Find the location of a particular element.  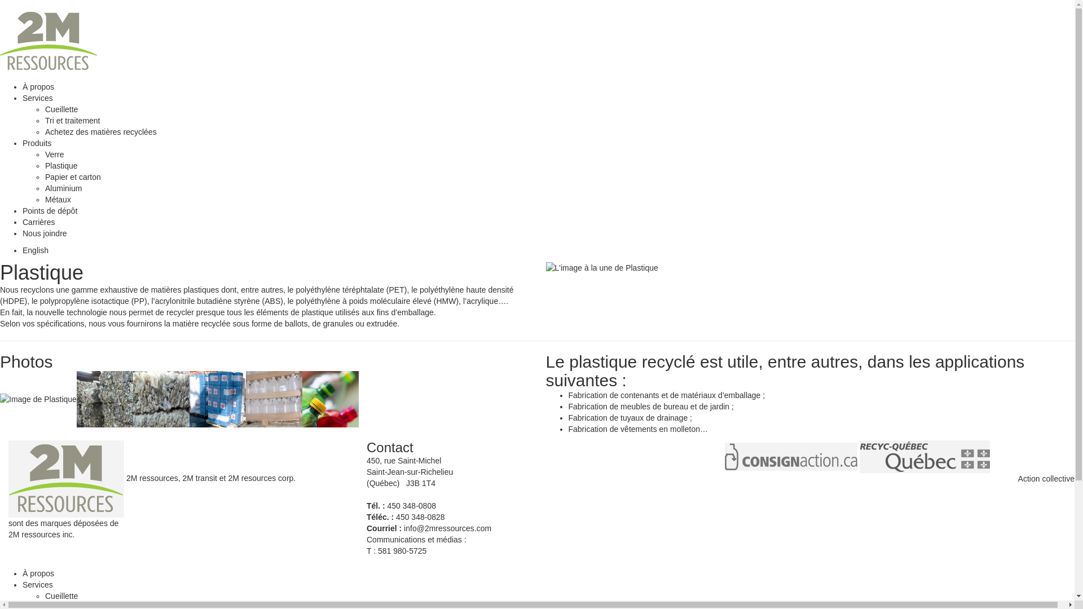

Image de Plastique is located at coordinates (331, 399).